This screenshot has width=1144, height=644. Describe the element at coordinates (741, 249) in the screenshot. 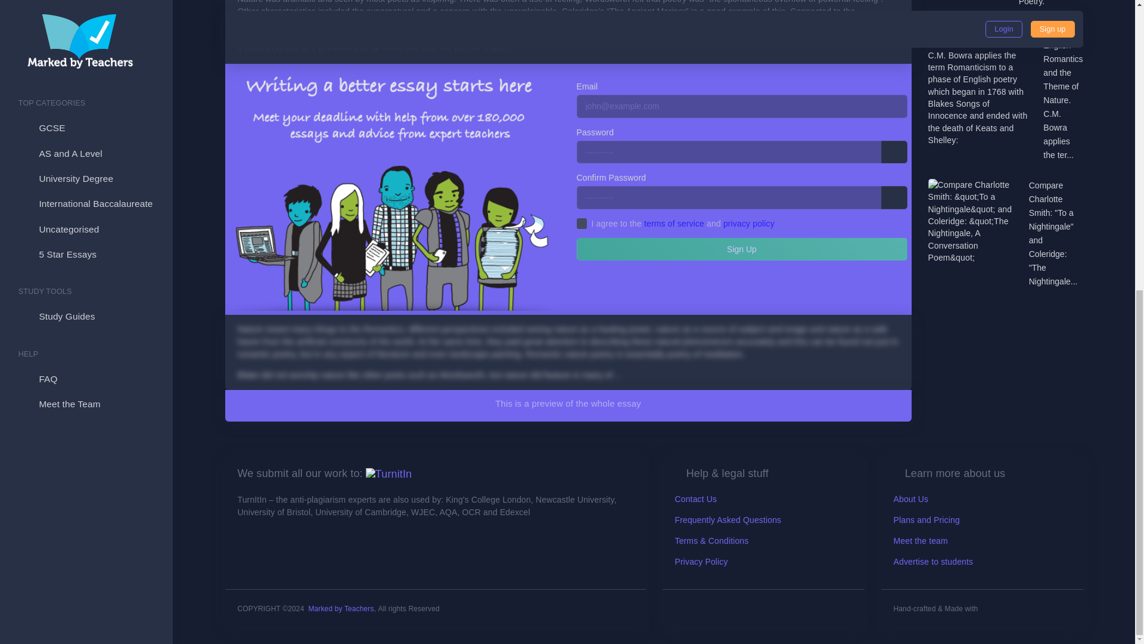

I see `Sign Up` at that location.